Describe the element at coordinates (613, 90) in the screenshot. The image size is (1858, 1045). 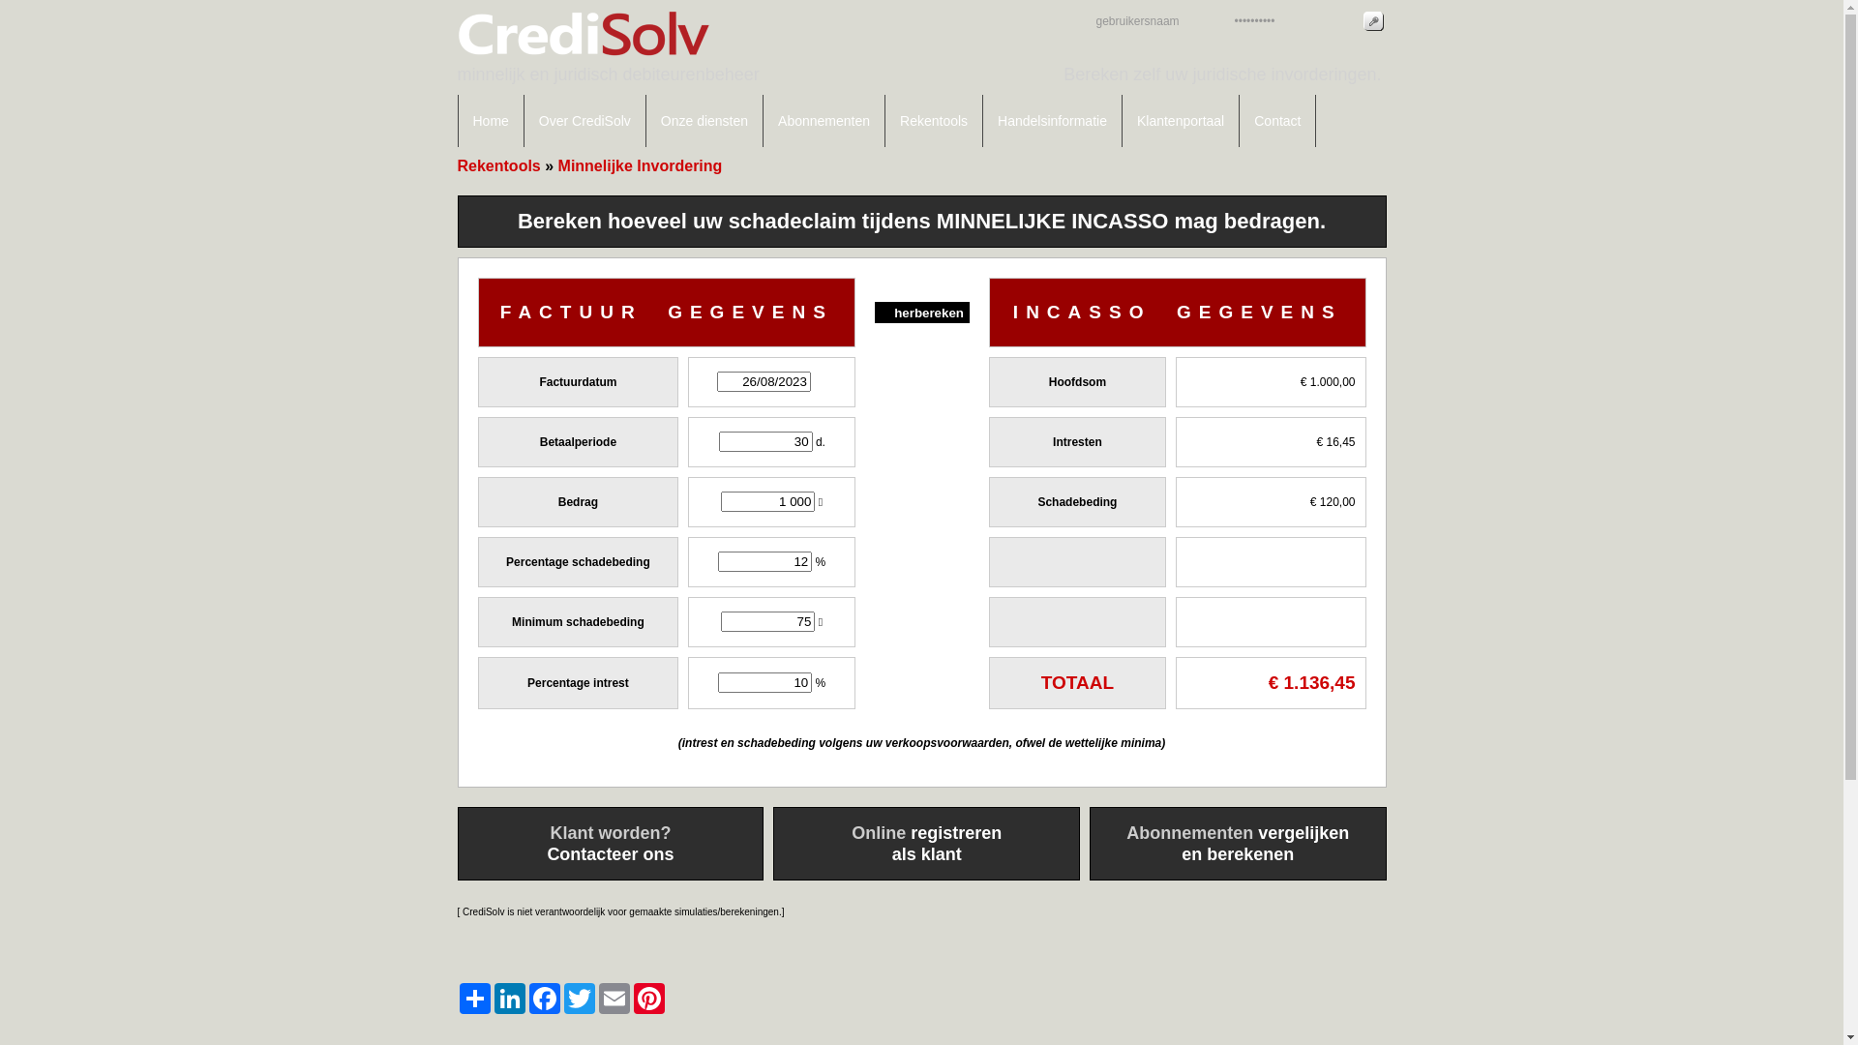
I see `CrediSolv` at that location.